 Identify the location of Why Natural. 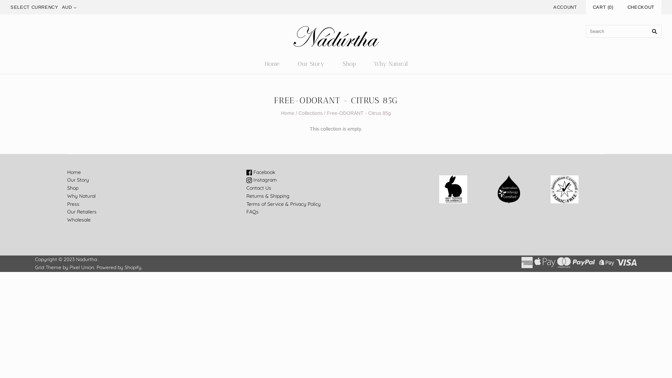
(81, 196).